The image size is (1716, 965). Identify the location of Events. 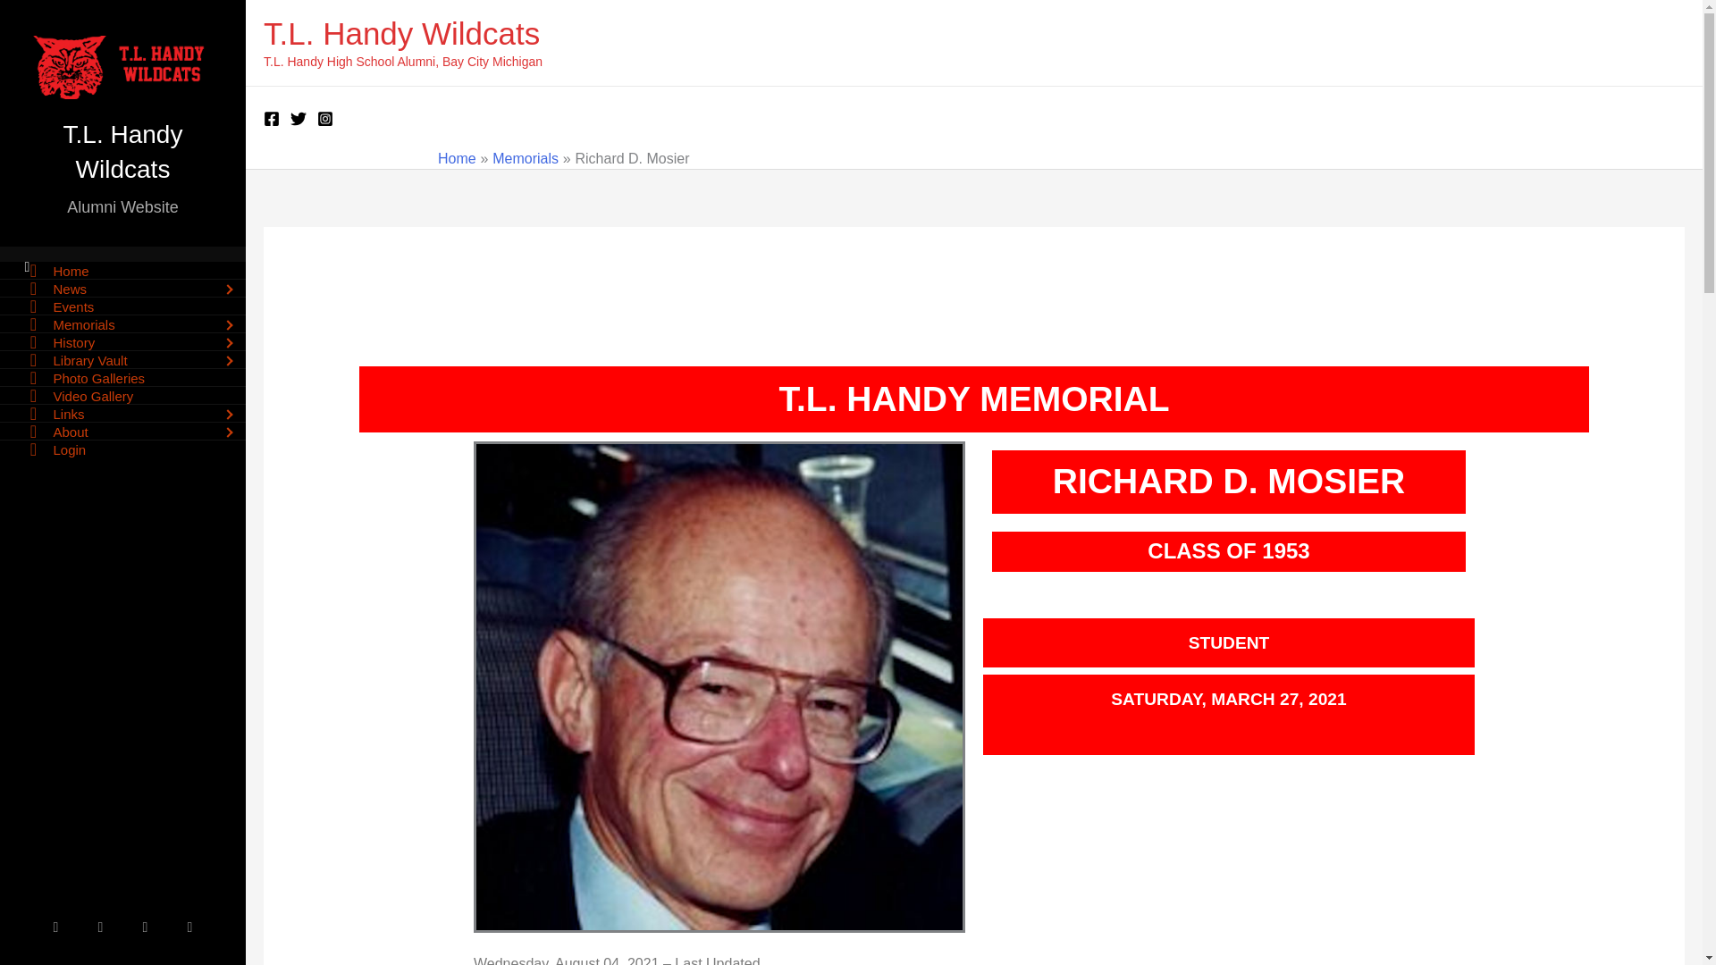
(122, 306).